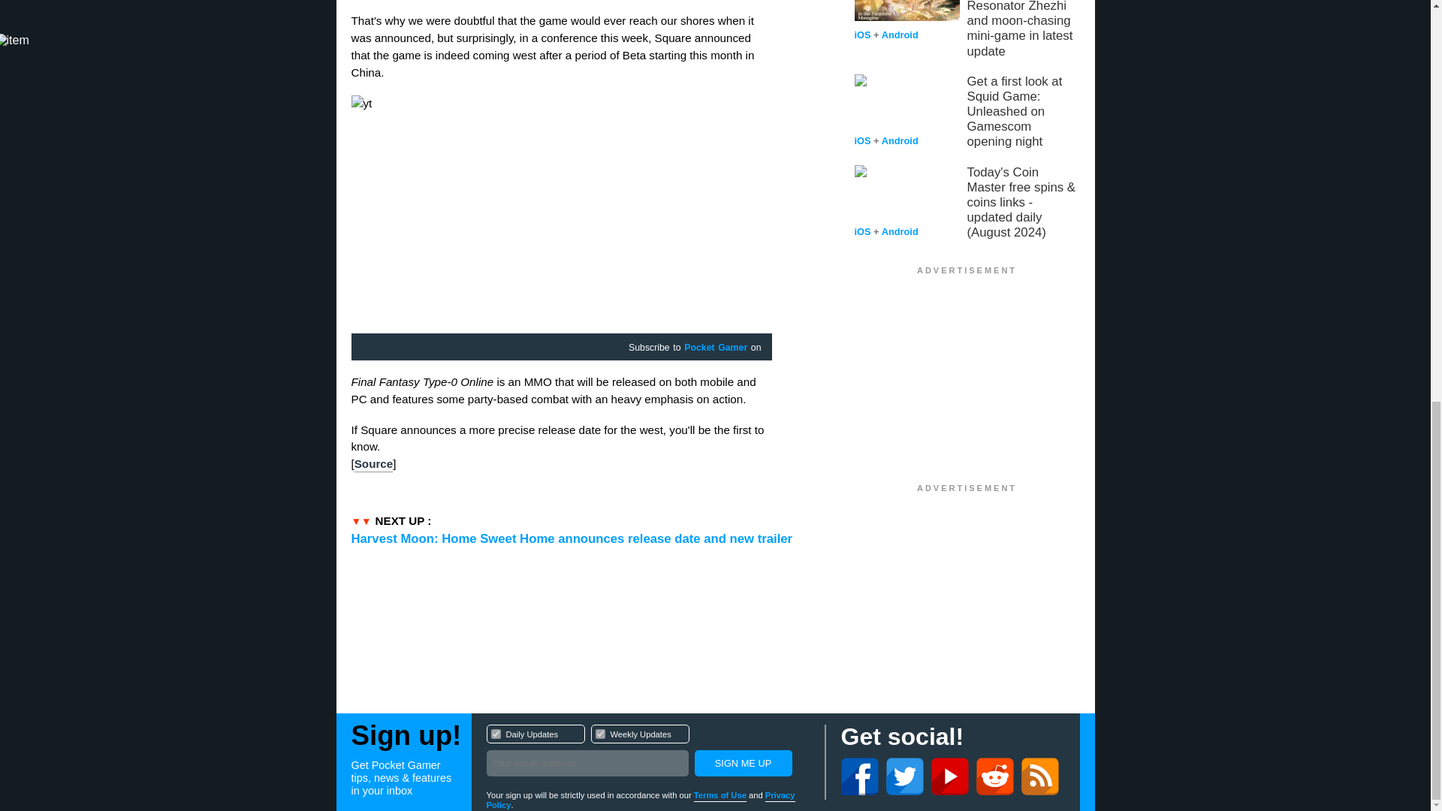  I want to click on 2, so click(599, 733).